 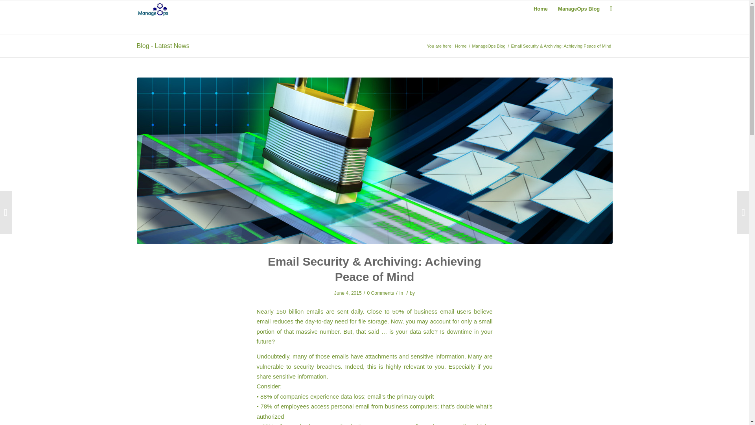 What do you see at coordinates (489, 46) in the screenshot?
I see `ManageOps Blog` at bounding box center [489, 46].